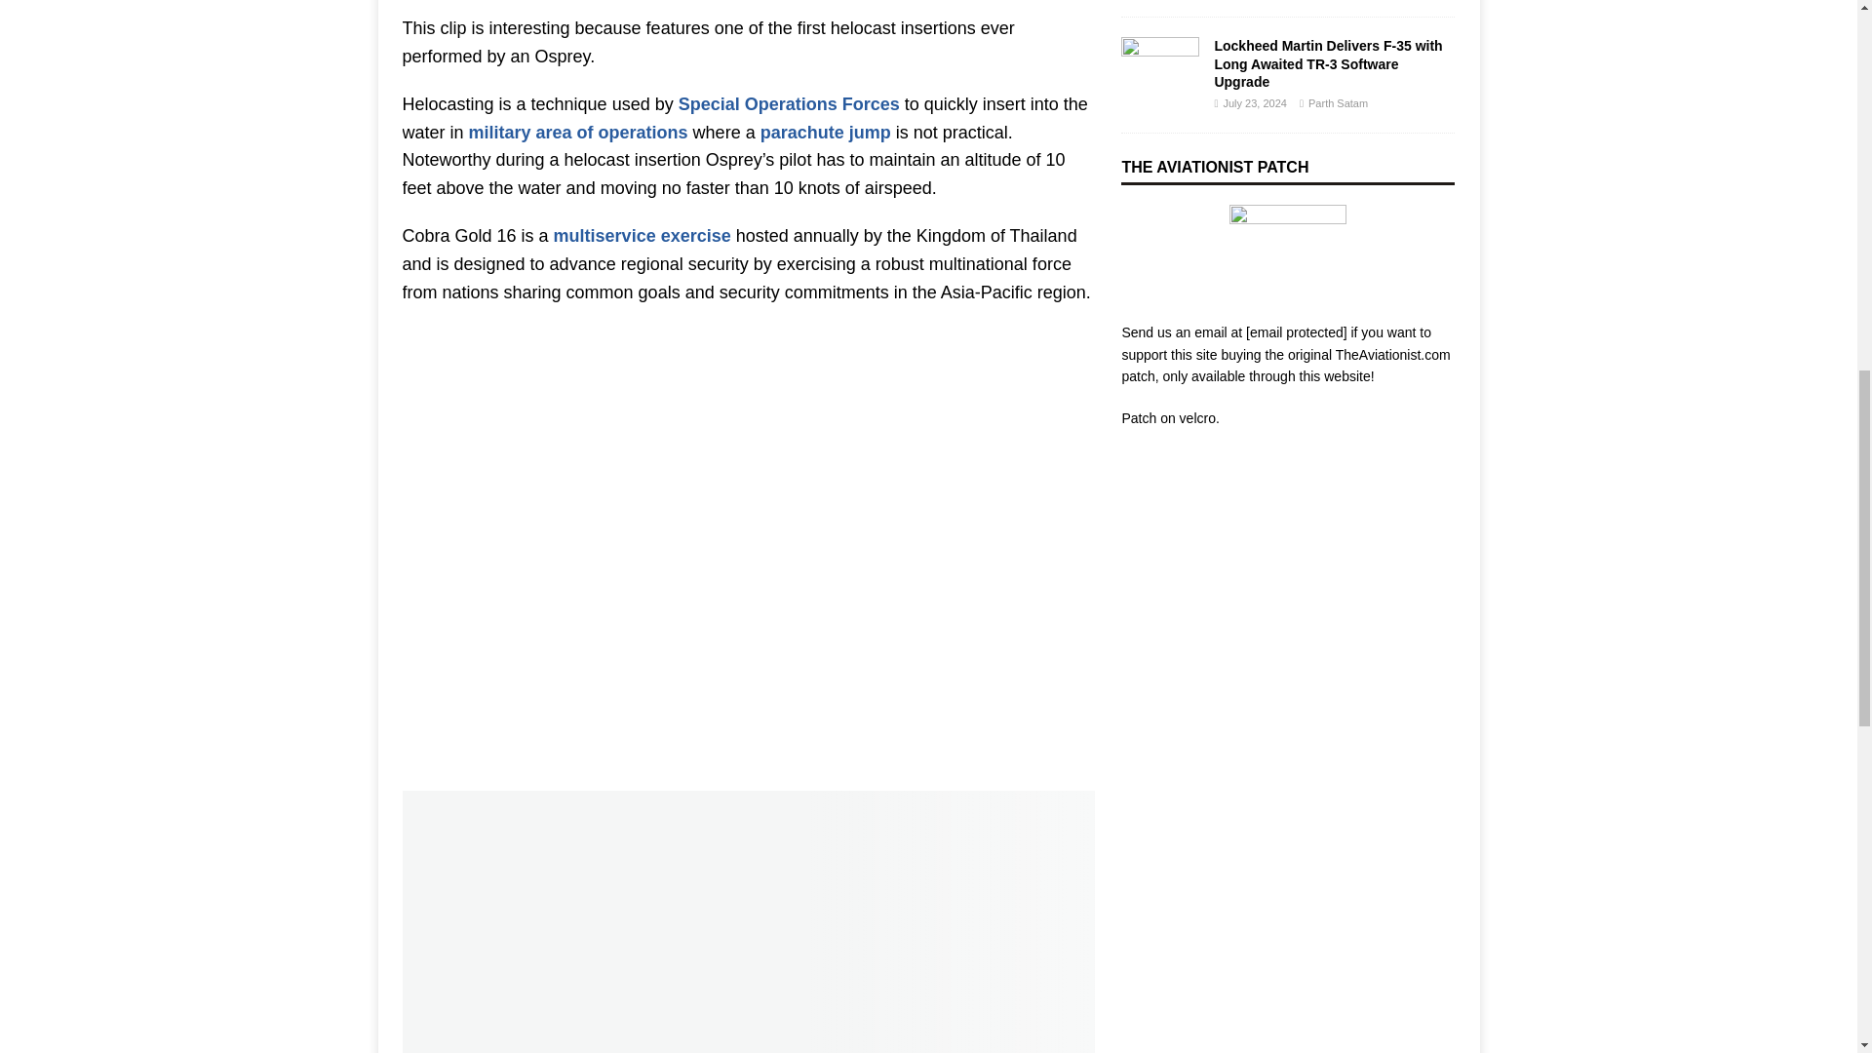 This screenshot has width=1872, height=1053. What do you see at coordinates (825, 133) in the screenshot?
I see `parachute jump` at bounding box center [825, 133].